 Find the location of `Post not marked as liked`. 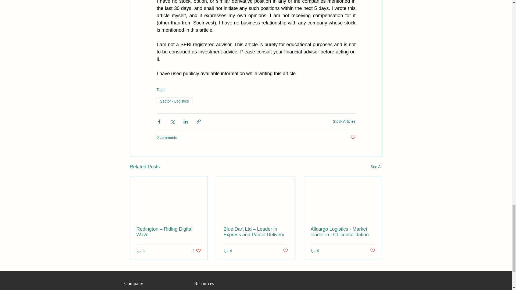

Post not marked as liked is located at coordinates (197, 251).